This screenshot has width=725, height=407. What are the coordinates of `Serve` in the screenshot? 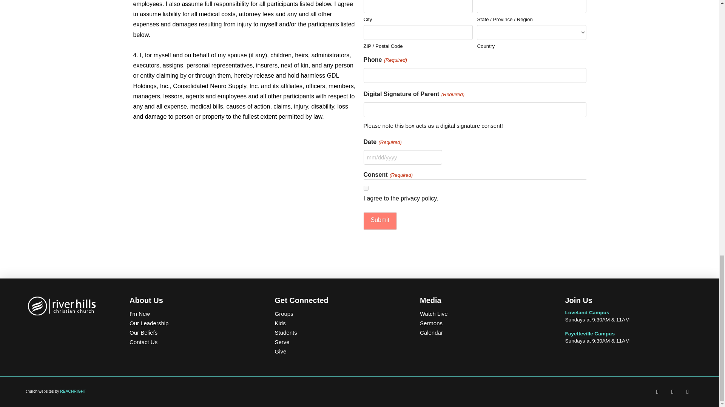 It's located at (338, 342).